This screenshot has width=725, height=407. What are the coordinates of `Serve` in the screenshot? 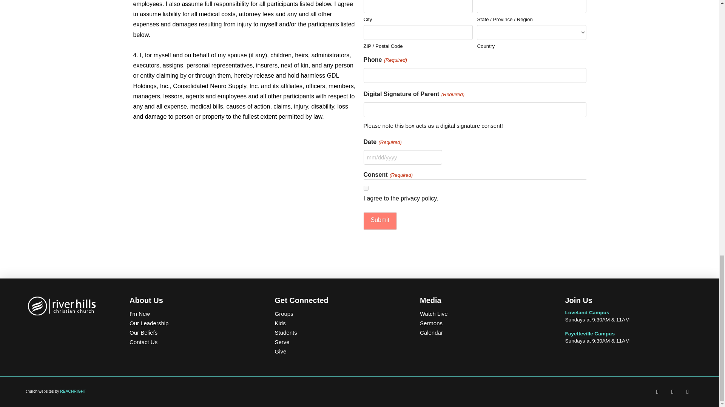 It's located at (338, 342).